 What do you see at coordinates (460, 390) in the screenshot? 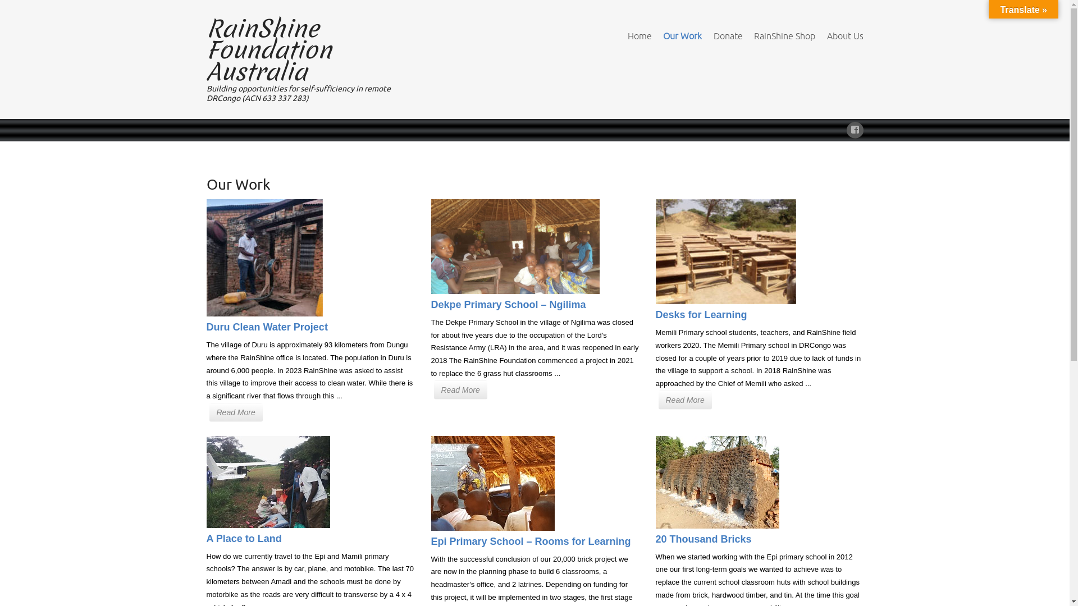
I see `Read More` at bounding box center [460, 390].